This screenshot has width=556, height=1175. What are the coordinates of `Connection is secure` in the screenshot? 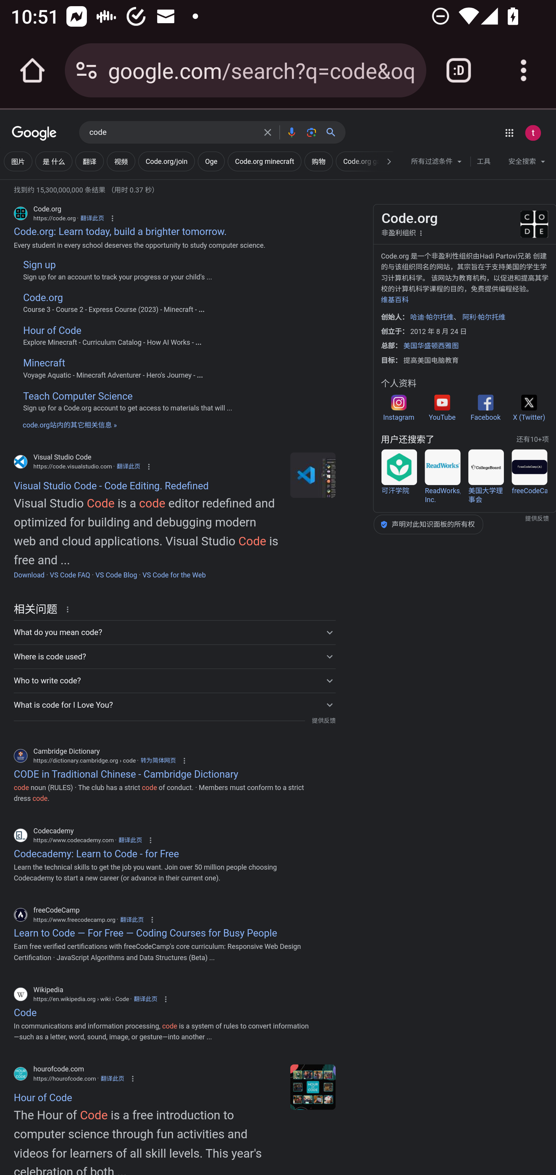 It's located at (86, 70).